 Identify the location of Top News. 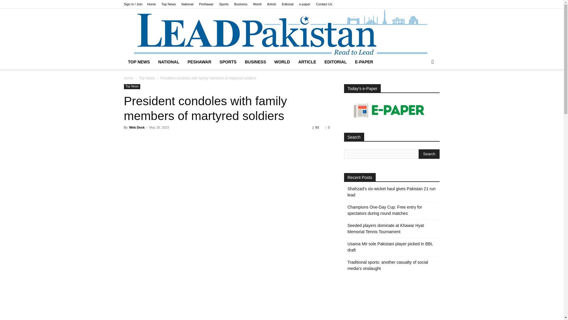
(168, 4).